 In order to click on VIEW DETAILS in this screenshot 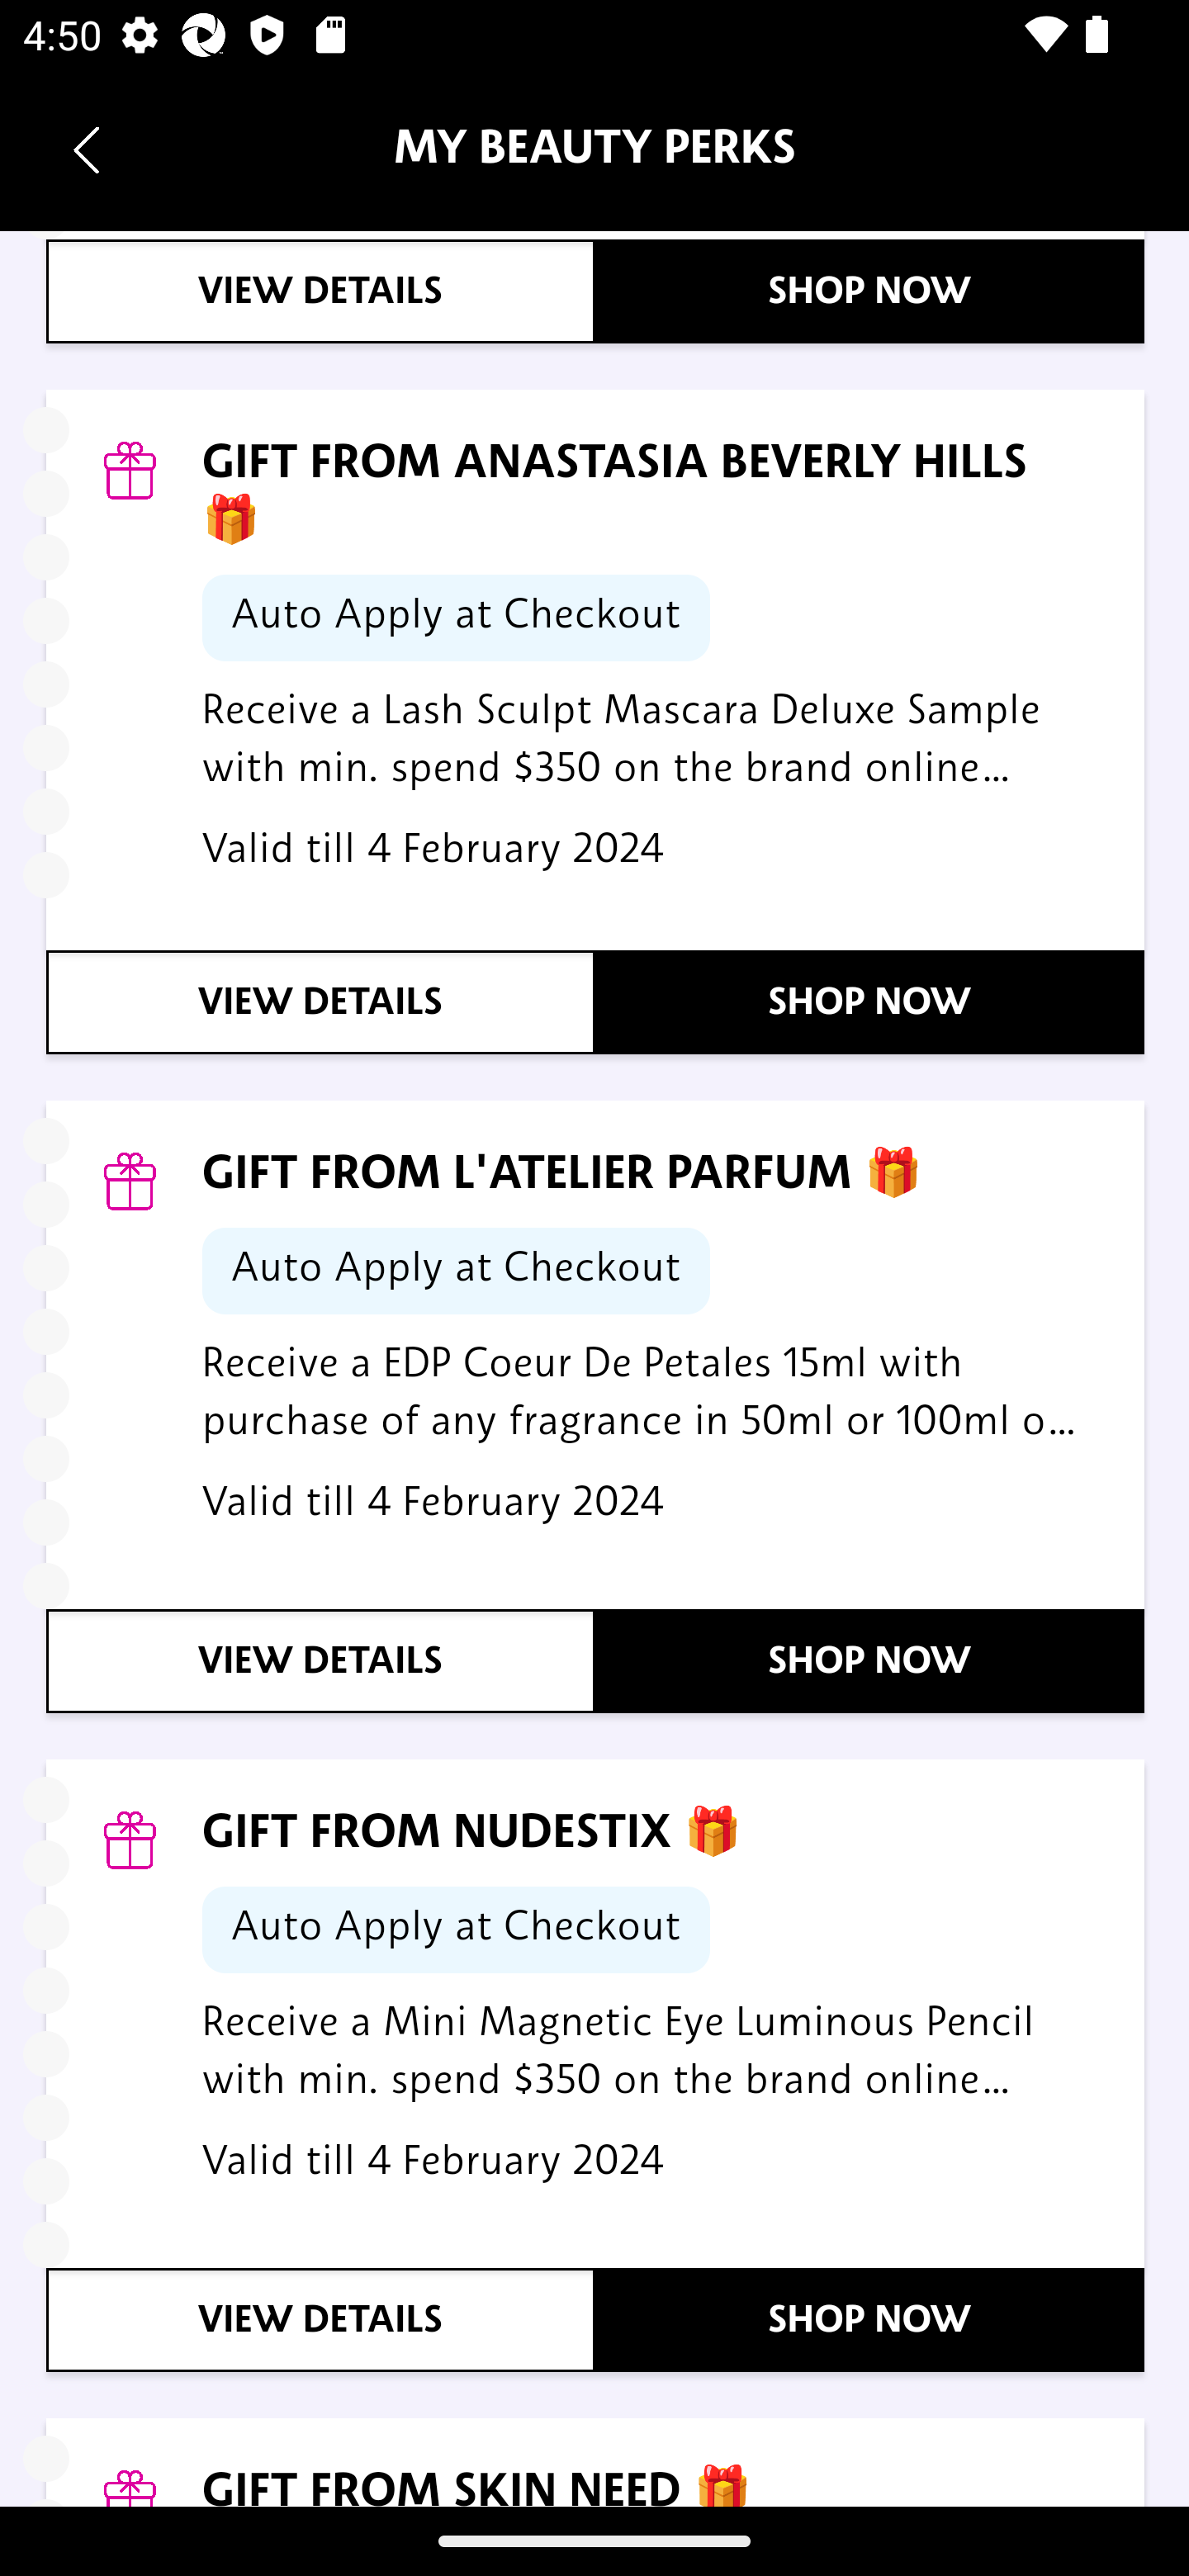, I will do `click(322, 2319)`.